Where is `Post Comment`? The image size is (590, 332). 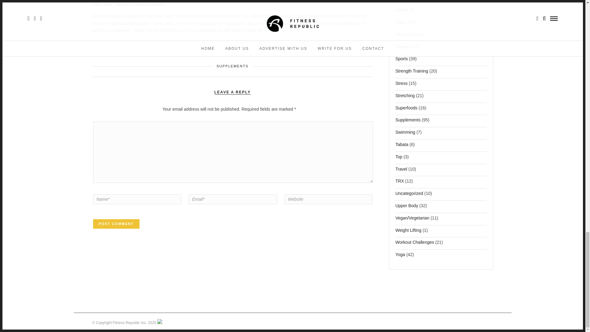 Post Comment is located at coordinates (116, 224).